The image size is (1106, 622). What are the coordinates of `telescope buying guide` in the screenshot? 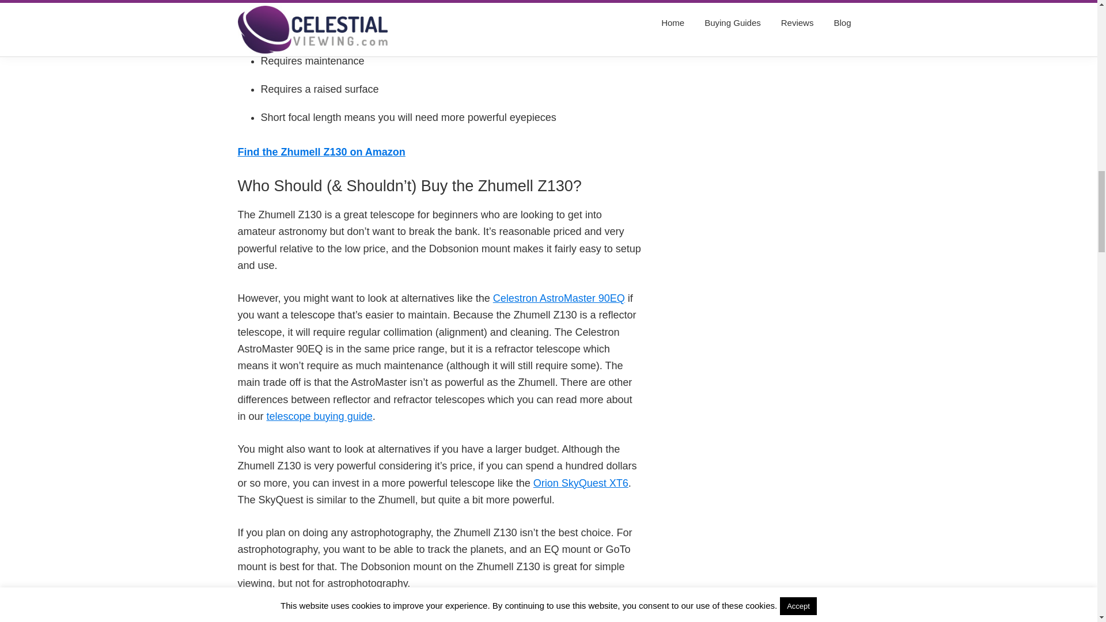 It's located at (319, 416).